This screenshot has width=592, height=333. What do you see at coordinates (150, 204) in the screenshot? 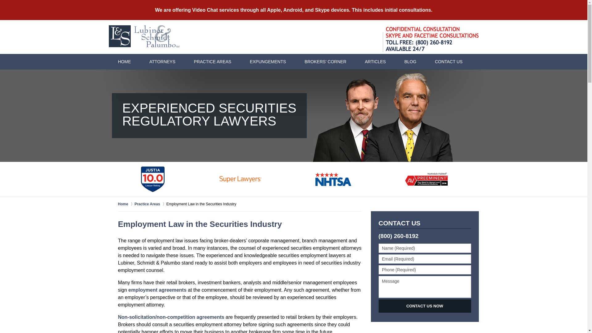
I see `Practice Areas` at bounding box center [150, 204].